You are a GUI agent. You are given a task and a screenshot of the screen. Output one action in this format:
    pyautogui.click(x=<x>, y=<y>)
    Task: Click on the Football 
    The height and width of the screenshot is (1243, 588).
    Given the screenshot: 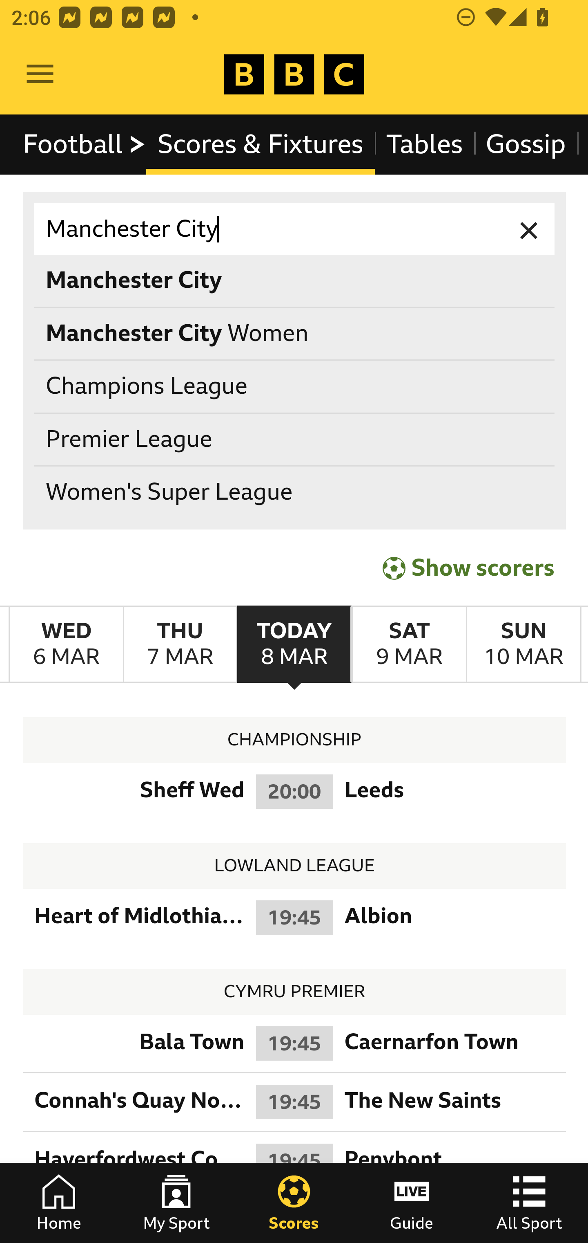 What is the action you would take?
    pyautogui.click(x=85, y=144)
    